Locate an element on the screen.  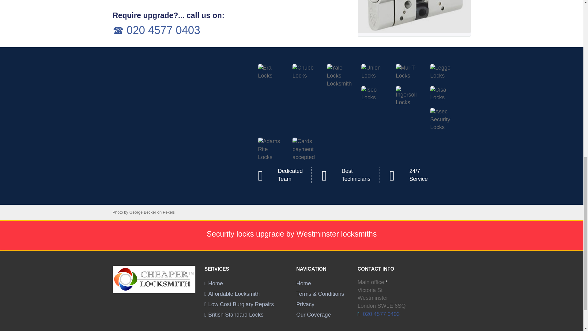
Affordable Locksmith is located at coordinates (232, 294).